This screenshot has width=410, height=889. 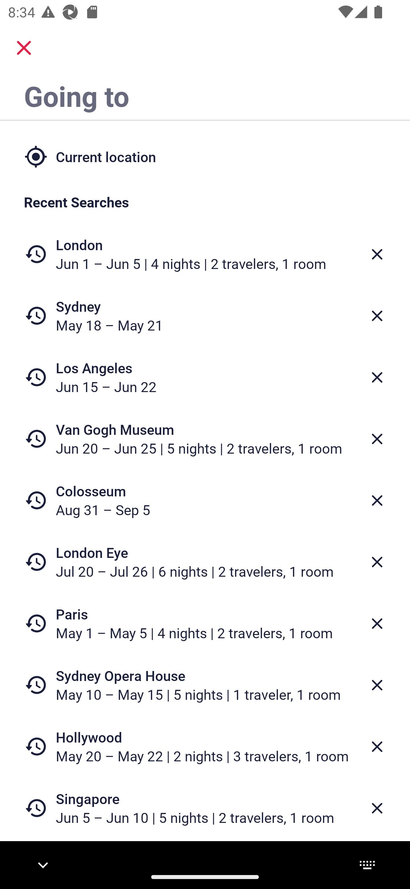 I want to click on Delete from recent searches, so click(x=377, y=747).